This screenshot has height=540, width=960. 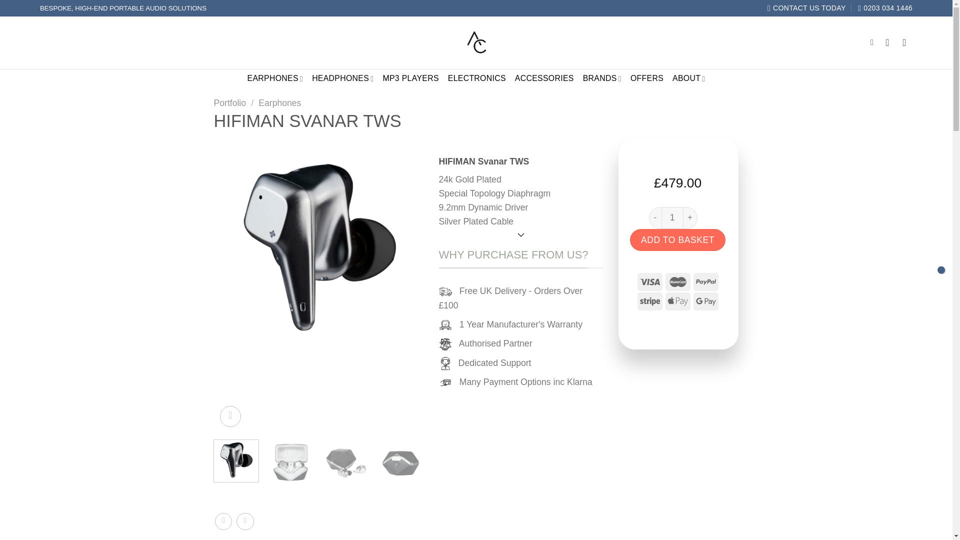 What do you see at coordinates (319, 246) in the screenshot?
I see `HiFiman Svanar TWS Earphones` at bounding box center [319, 246].